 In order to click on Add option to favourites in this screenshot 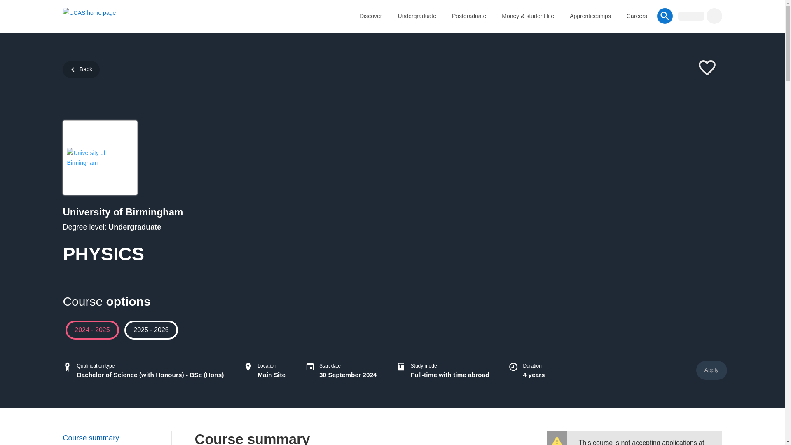, I will do `click(707, 68)`.